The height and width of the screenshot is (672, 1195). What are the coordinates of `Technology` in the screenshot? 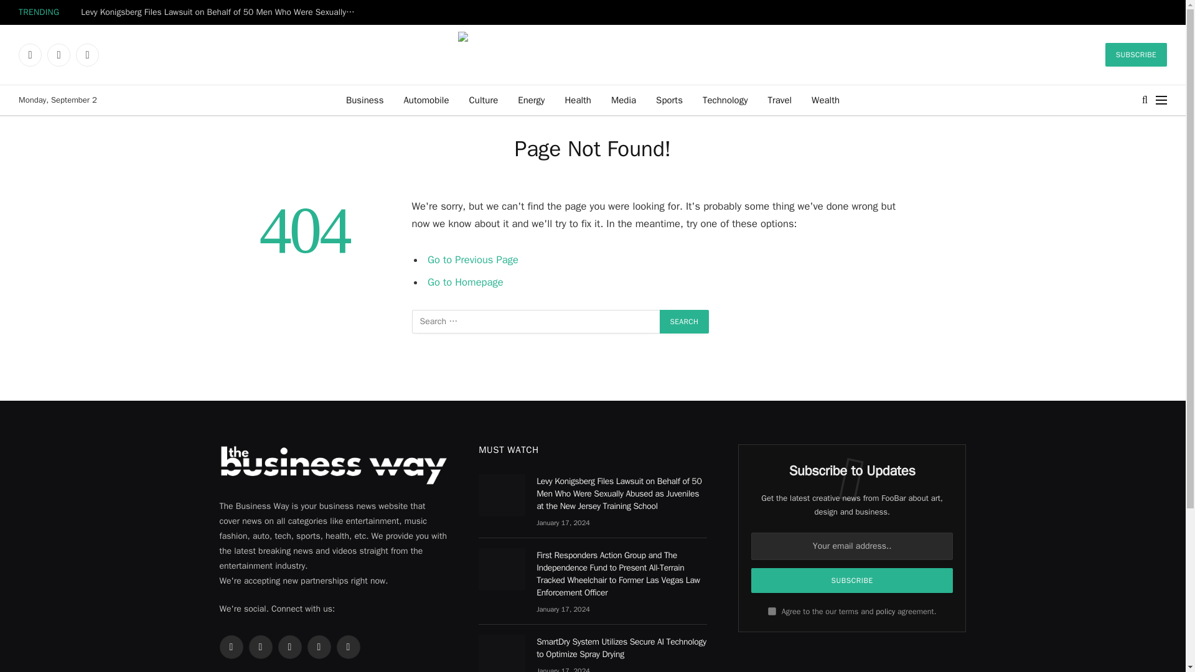 It's located at (725, 100).